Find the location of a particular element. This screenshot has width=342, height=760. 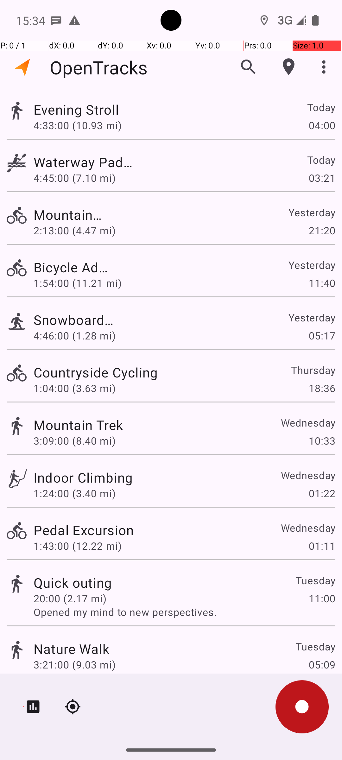

Mountain Trek is located at coordinates (79, 425).